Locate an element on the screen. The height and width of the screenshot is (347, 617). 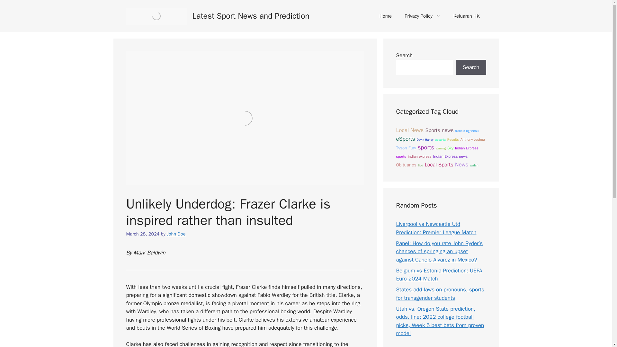
Latest Sport News and Prediction is located at coordinates (250, 15).